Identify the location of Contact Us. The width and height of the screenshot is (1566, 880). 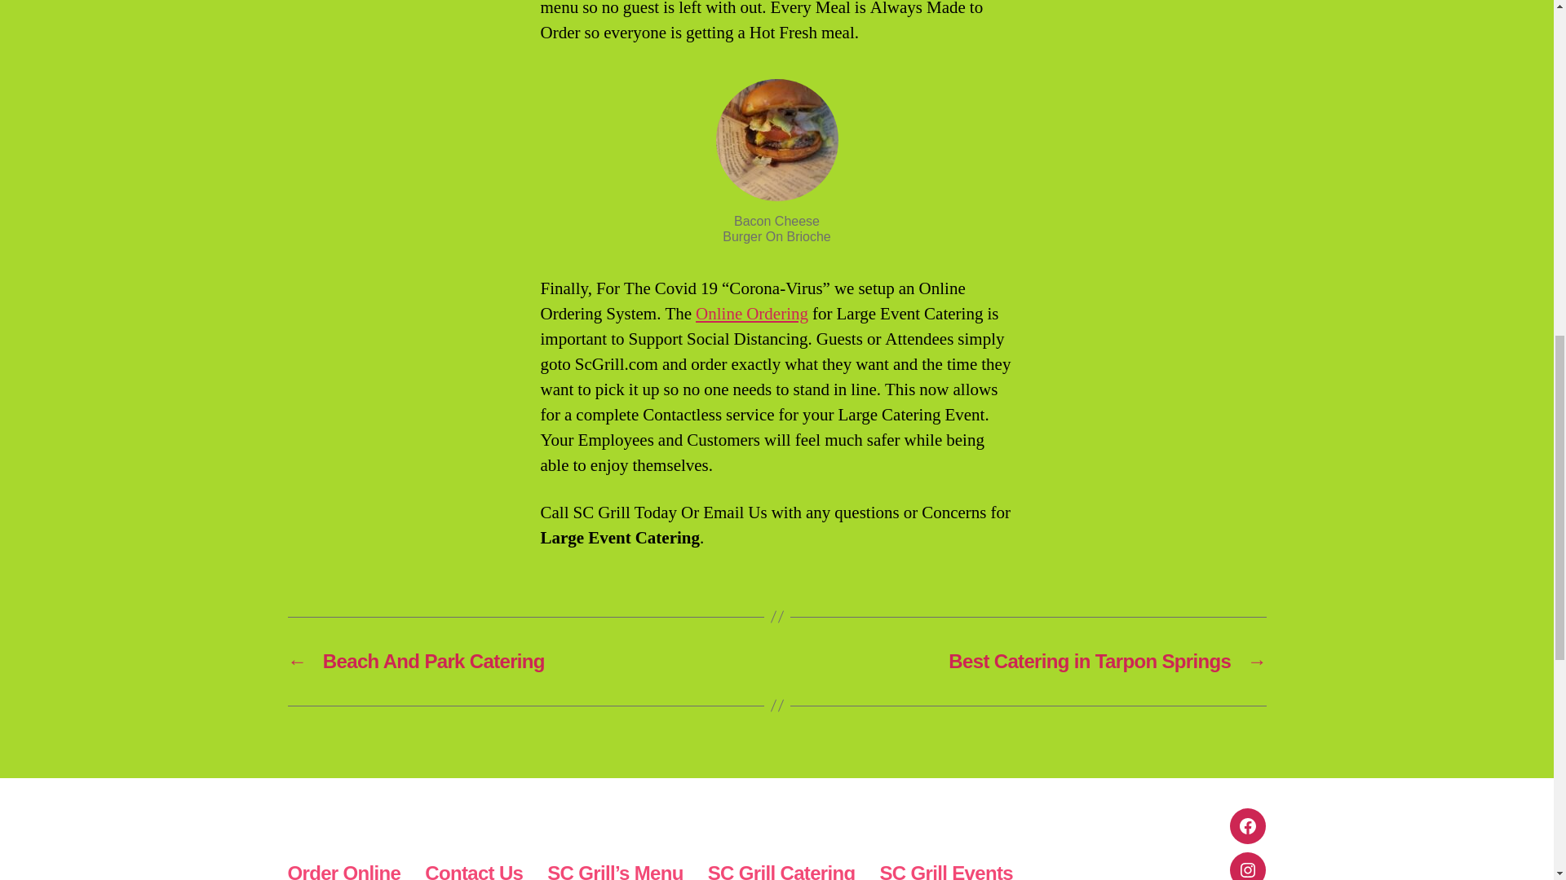
(473, 871).